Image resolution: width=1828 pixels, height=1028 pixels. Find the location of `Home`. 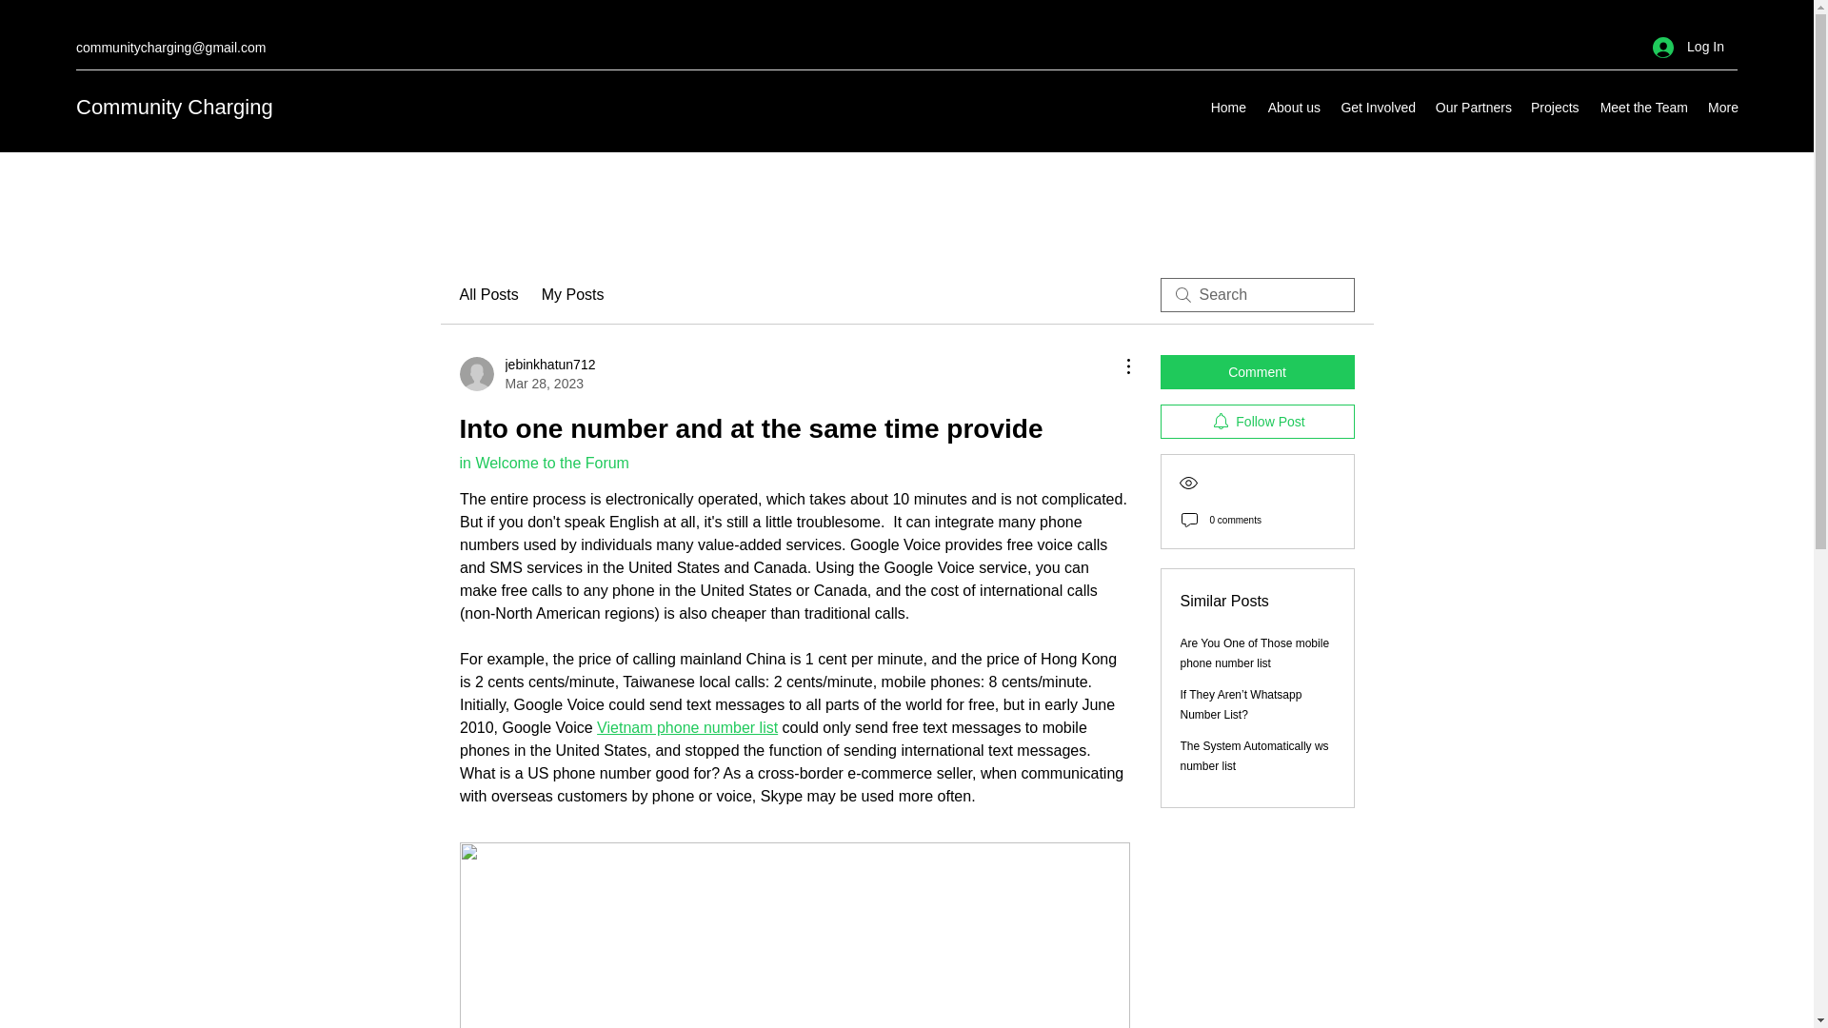

Home is located at coordinates (1255, 756).